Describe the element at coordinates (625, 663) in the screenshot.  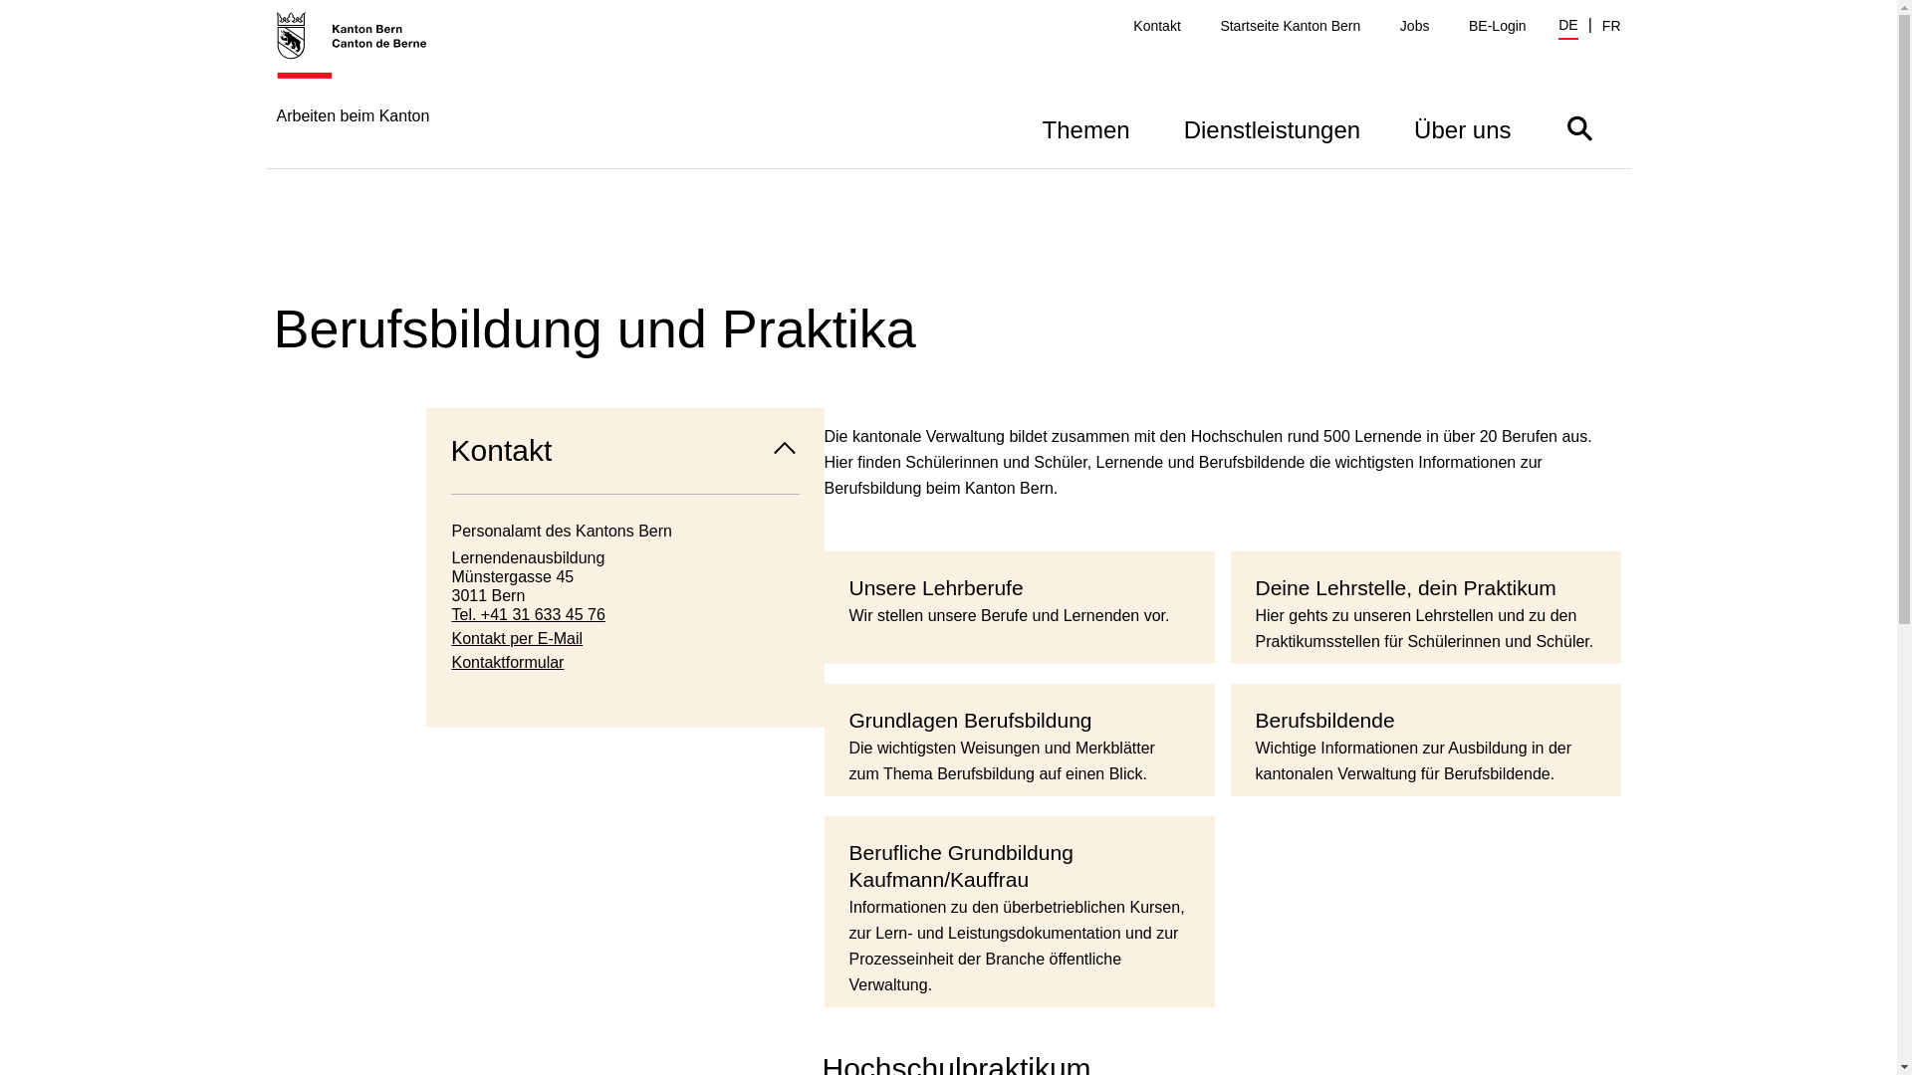
I see `Kontaktformular` at that location.